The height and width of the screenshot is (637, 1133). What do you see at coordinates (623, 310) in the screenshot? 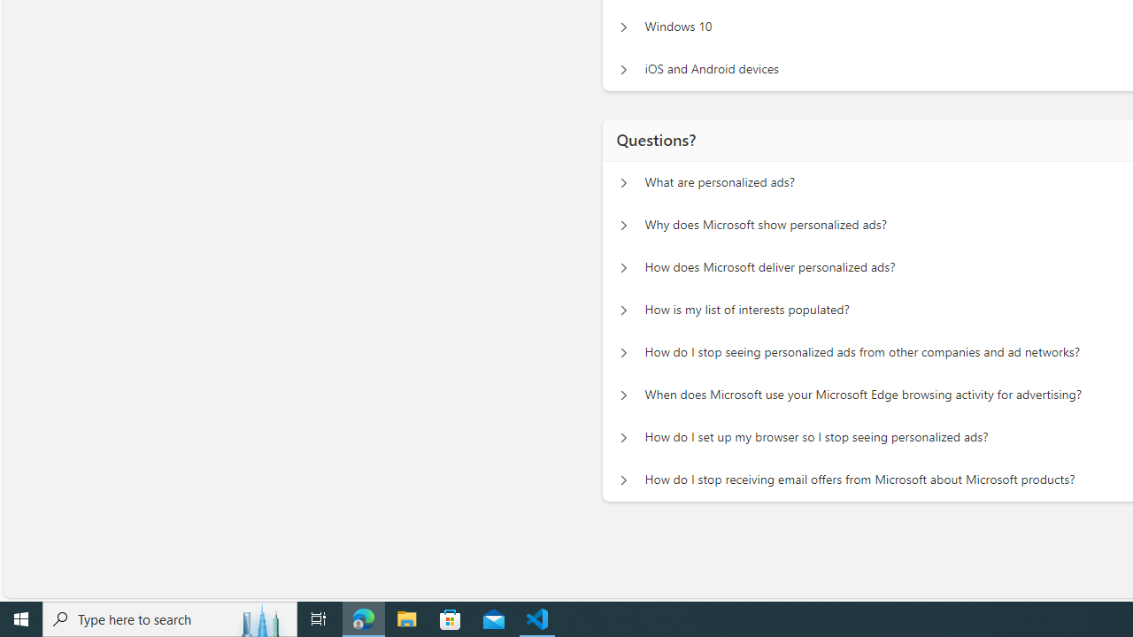
I see `Questions? How is my list of interests populated?` at bounding box center [623, 310].